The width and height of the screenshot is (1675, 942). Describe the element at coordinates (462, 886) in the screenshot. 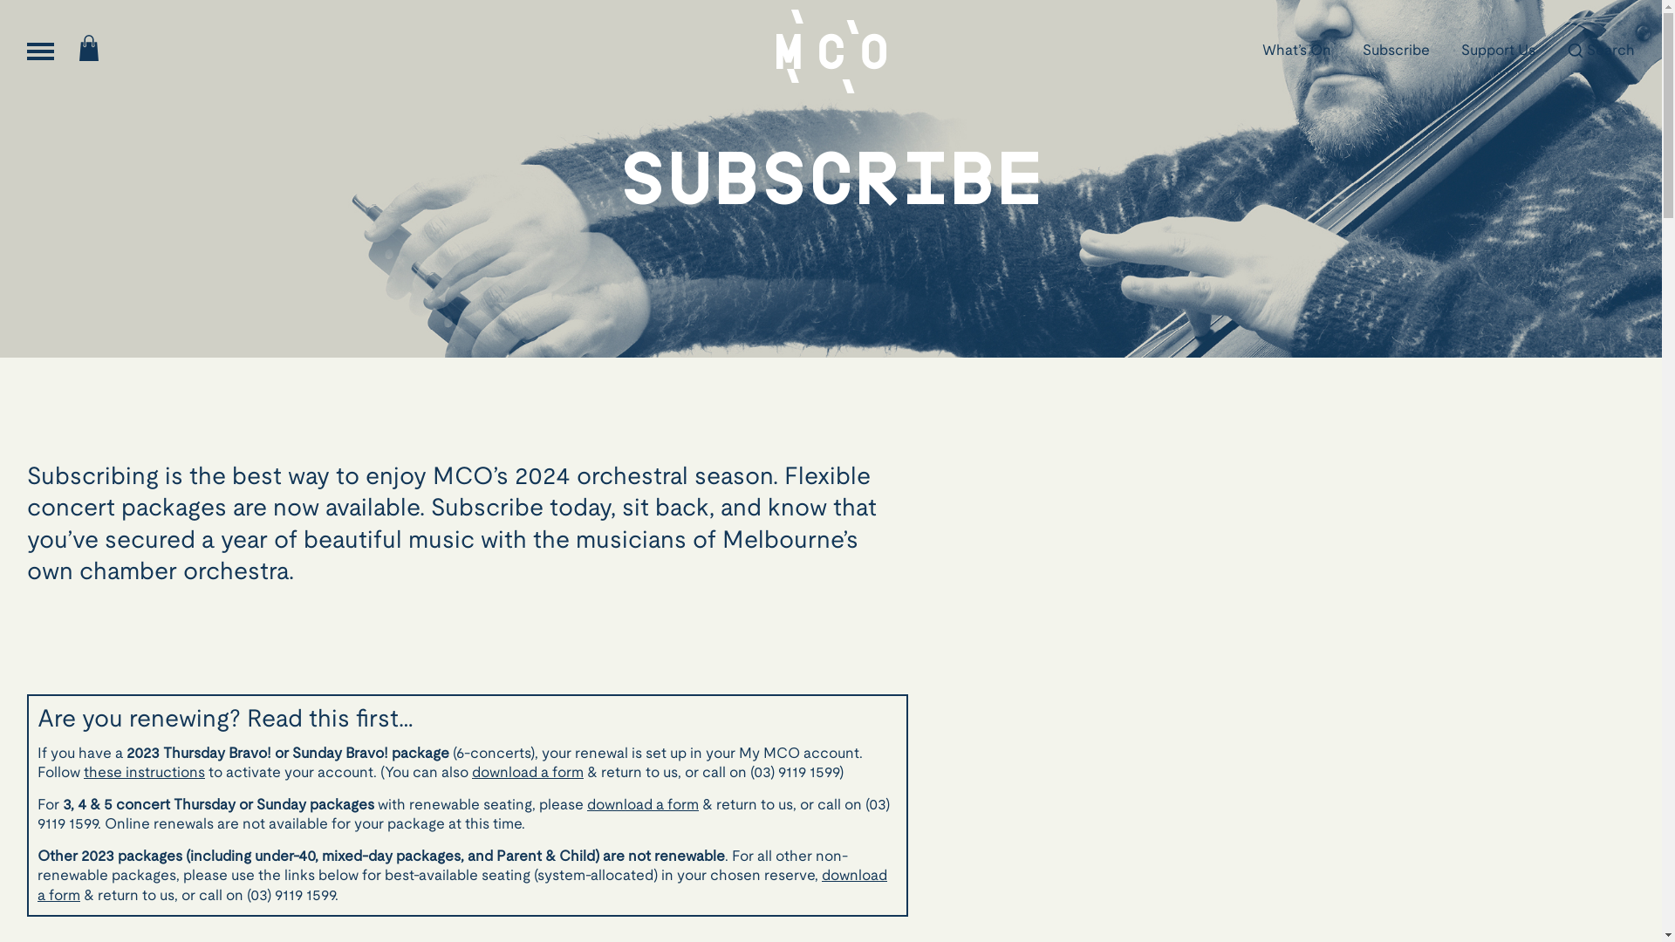

I see `download a form` at that location.